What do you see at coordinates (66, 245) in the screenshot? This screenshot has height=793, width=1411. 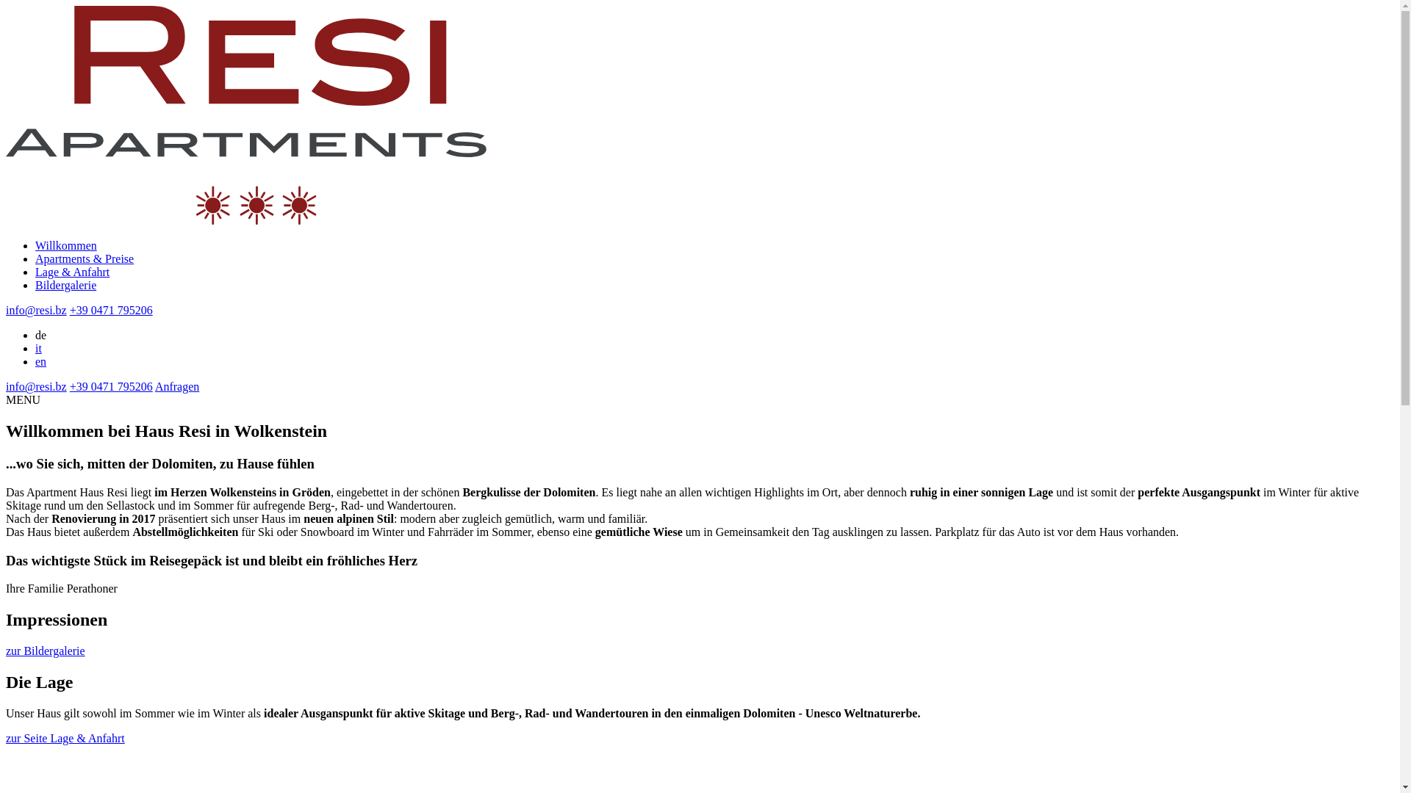 I see `Willkommen` at bounding box center [66, 245].